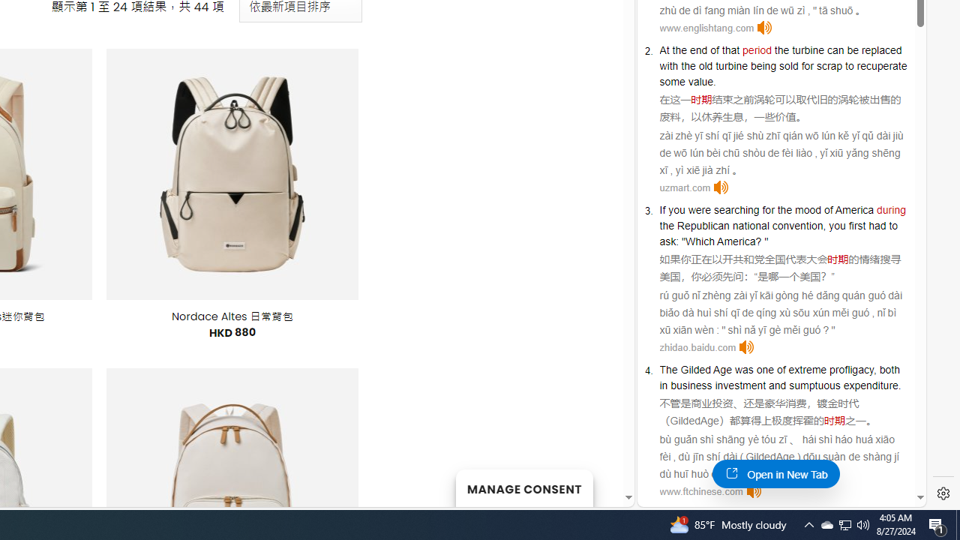 The height and width of the screenshot is (540, 960). I want to click on were, so click(699, 210).